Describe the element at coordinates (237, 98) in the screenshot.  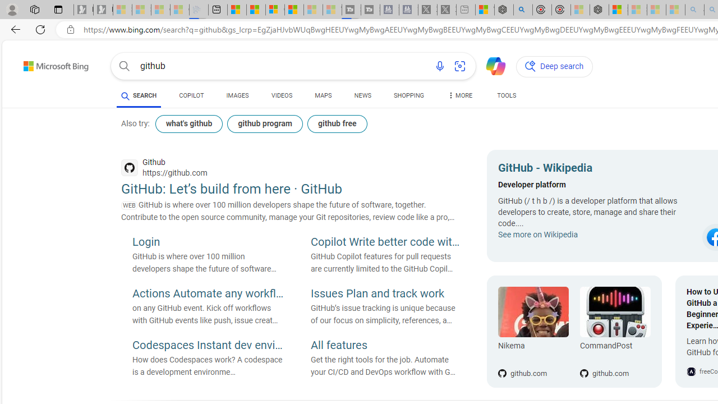
I see `IMAGES` at that location.